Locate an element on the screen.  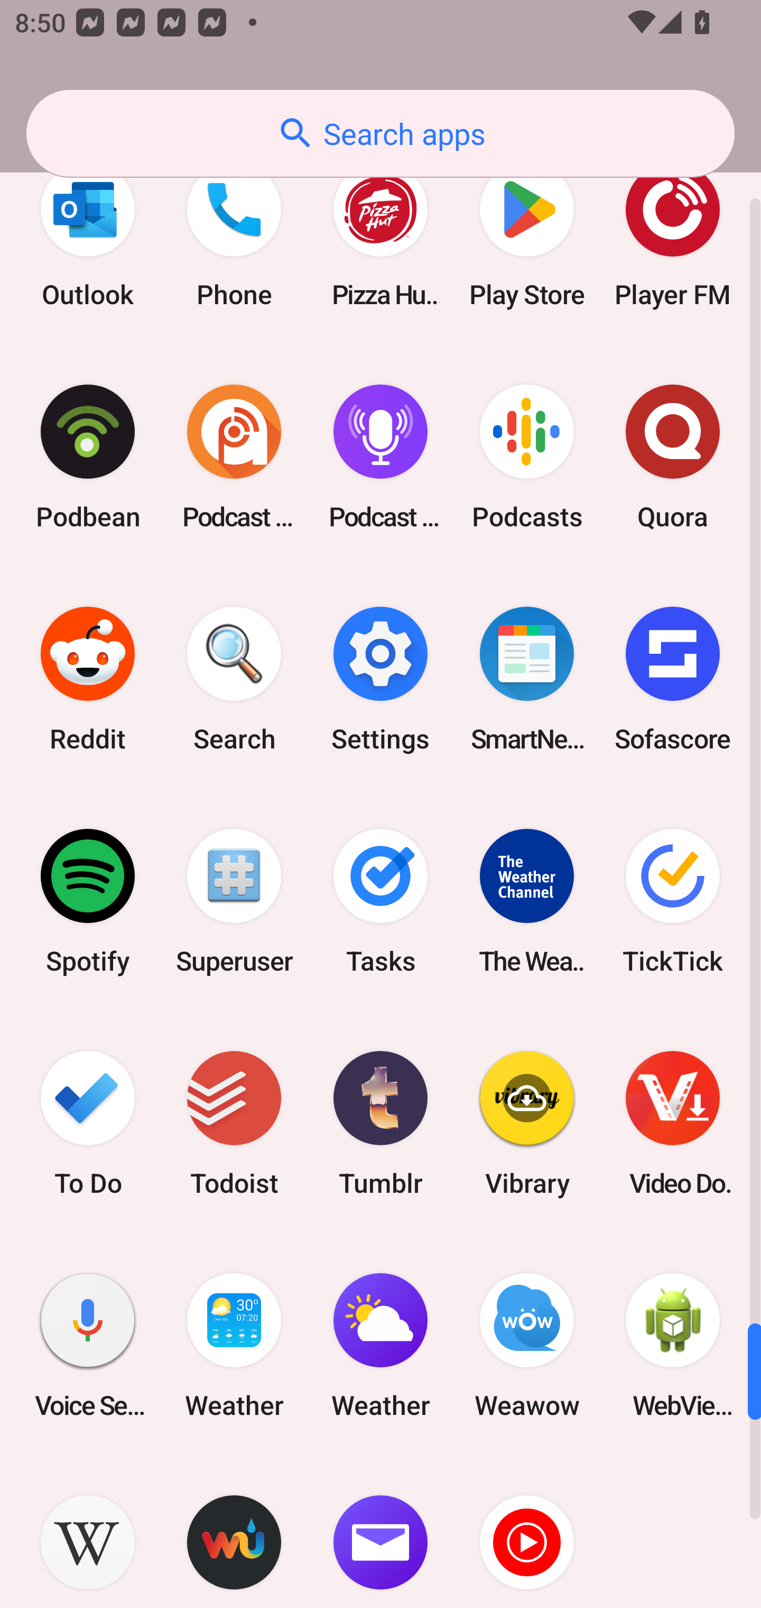
Podcast Addict is located at coordinates (234, 456).